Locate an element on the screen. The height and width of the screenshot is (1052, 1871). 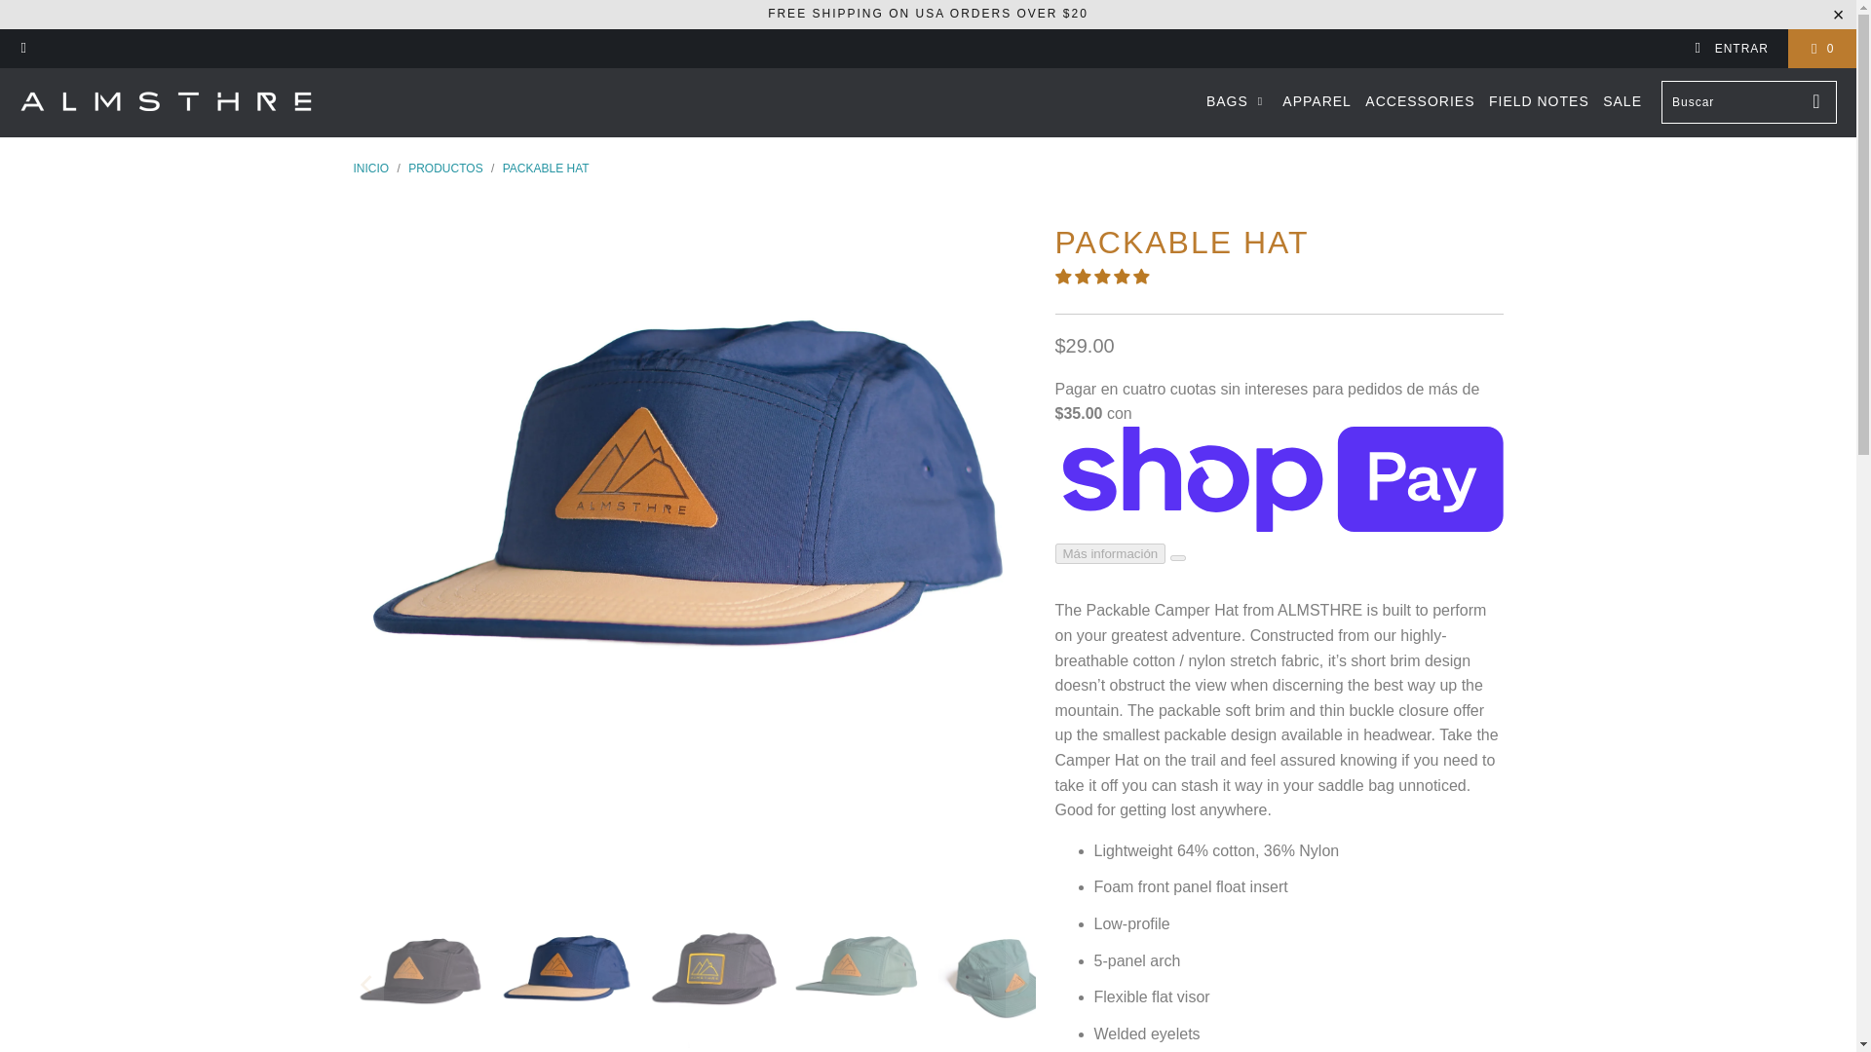
Productos is located at coordinates (444, 169).